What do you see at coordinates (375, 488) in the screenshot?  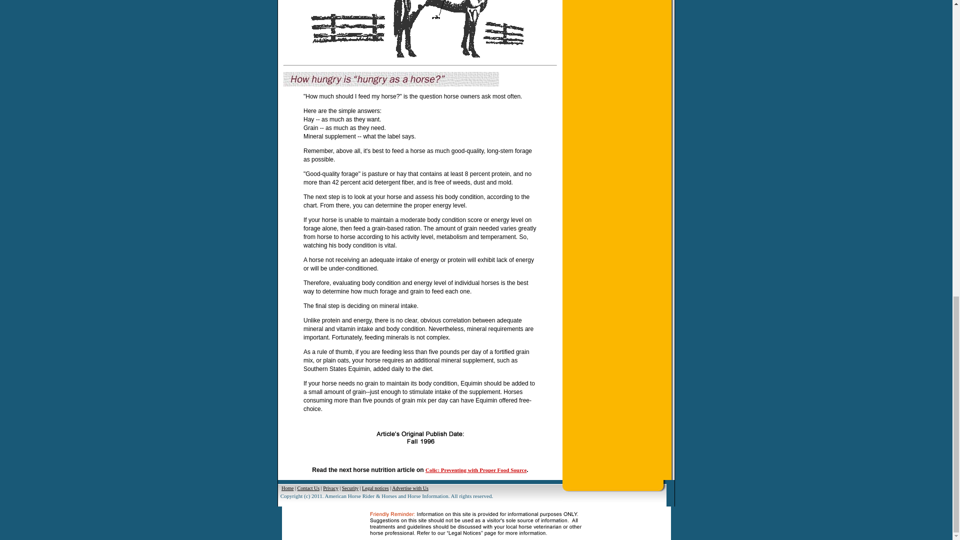 I see `Legal notices` at bounding box center [375, 488].